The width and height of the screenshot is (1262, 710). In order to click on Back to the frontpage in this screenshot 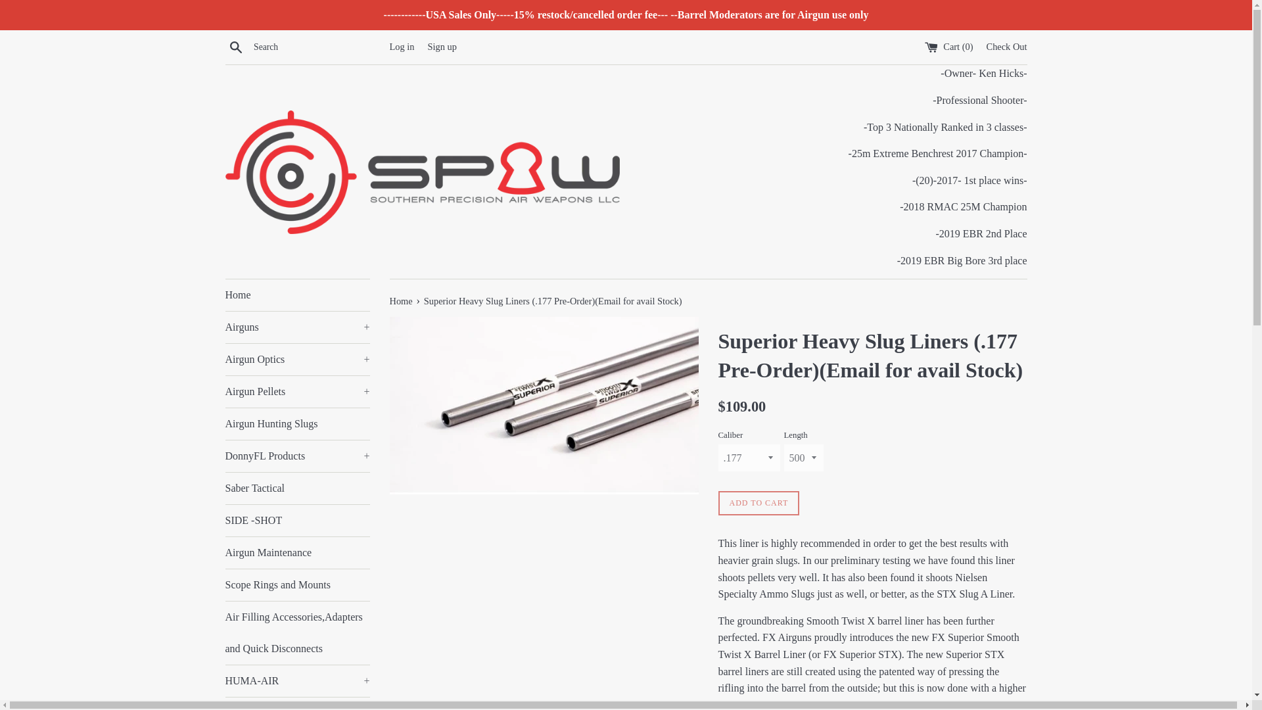, I will do `click(402, 301)`.